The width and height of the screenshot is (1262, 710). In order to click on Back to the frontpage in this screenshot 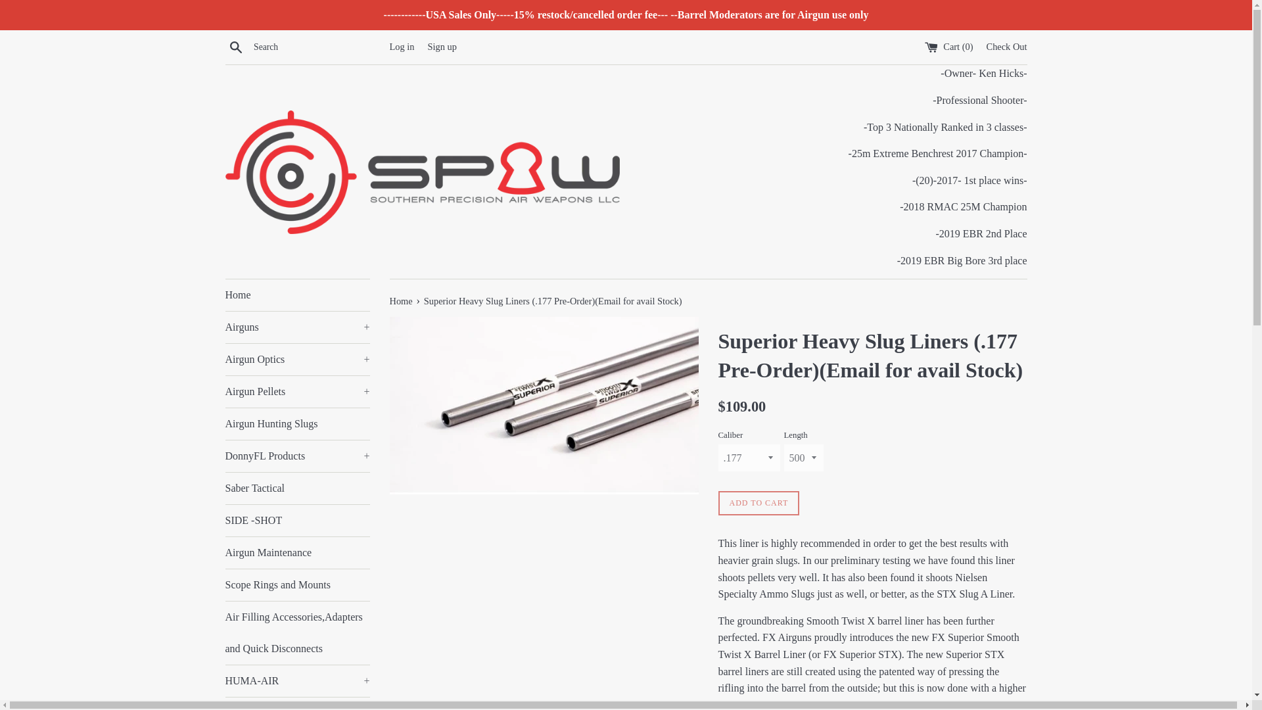, I will do `click(402, 301)`.